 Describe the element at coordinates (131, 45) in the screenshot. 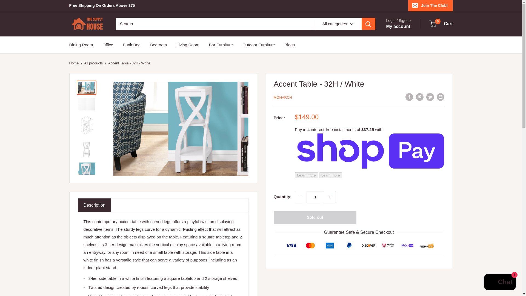

I see `Bunk Bed` at that location.